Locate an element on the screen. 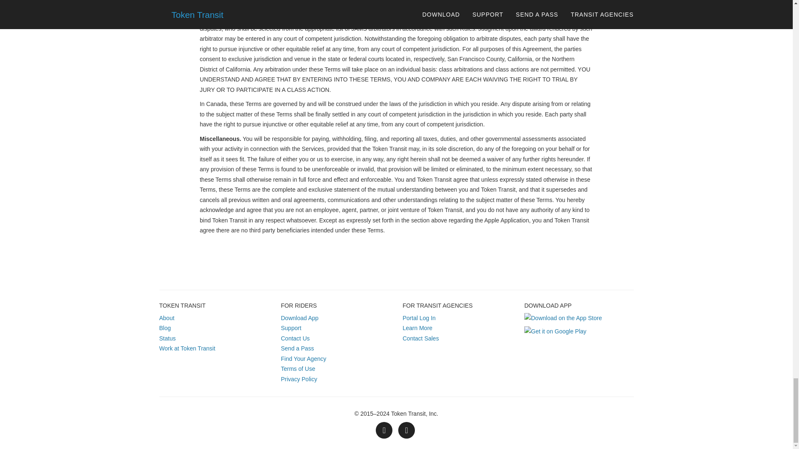 The width and height of the screenshot is (799, 449). Contact Us is located at coordinates (295, 338).